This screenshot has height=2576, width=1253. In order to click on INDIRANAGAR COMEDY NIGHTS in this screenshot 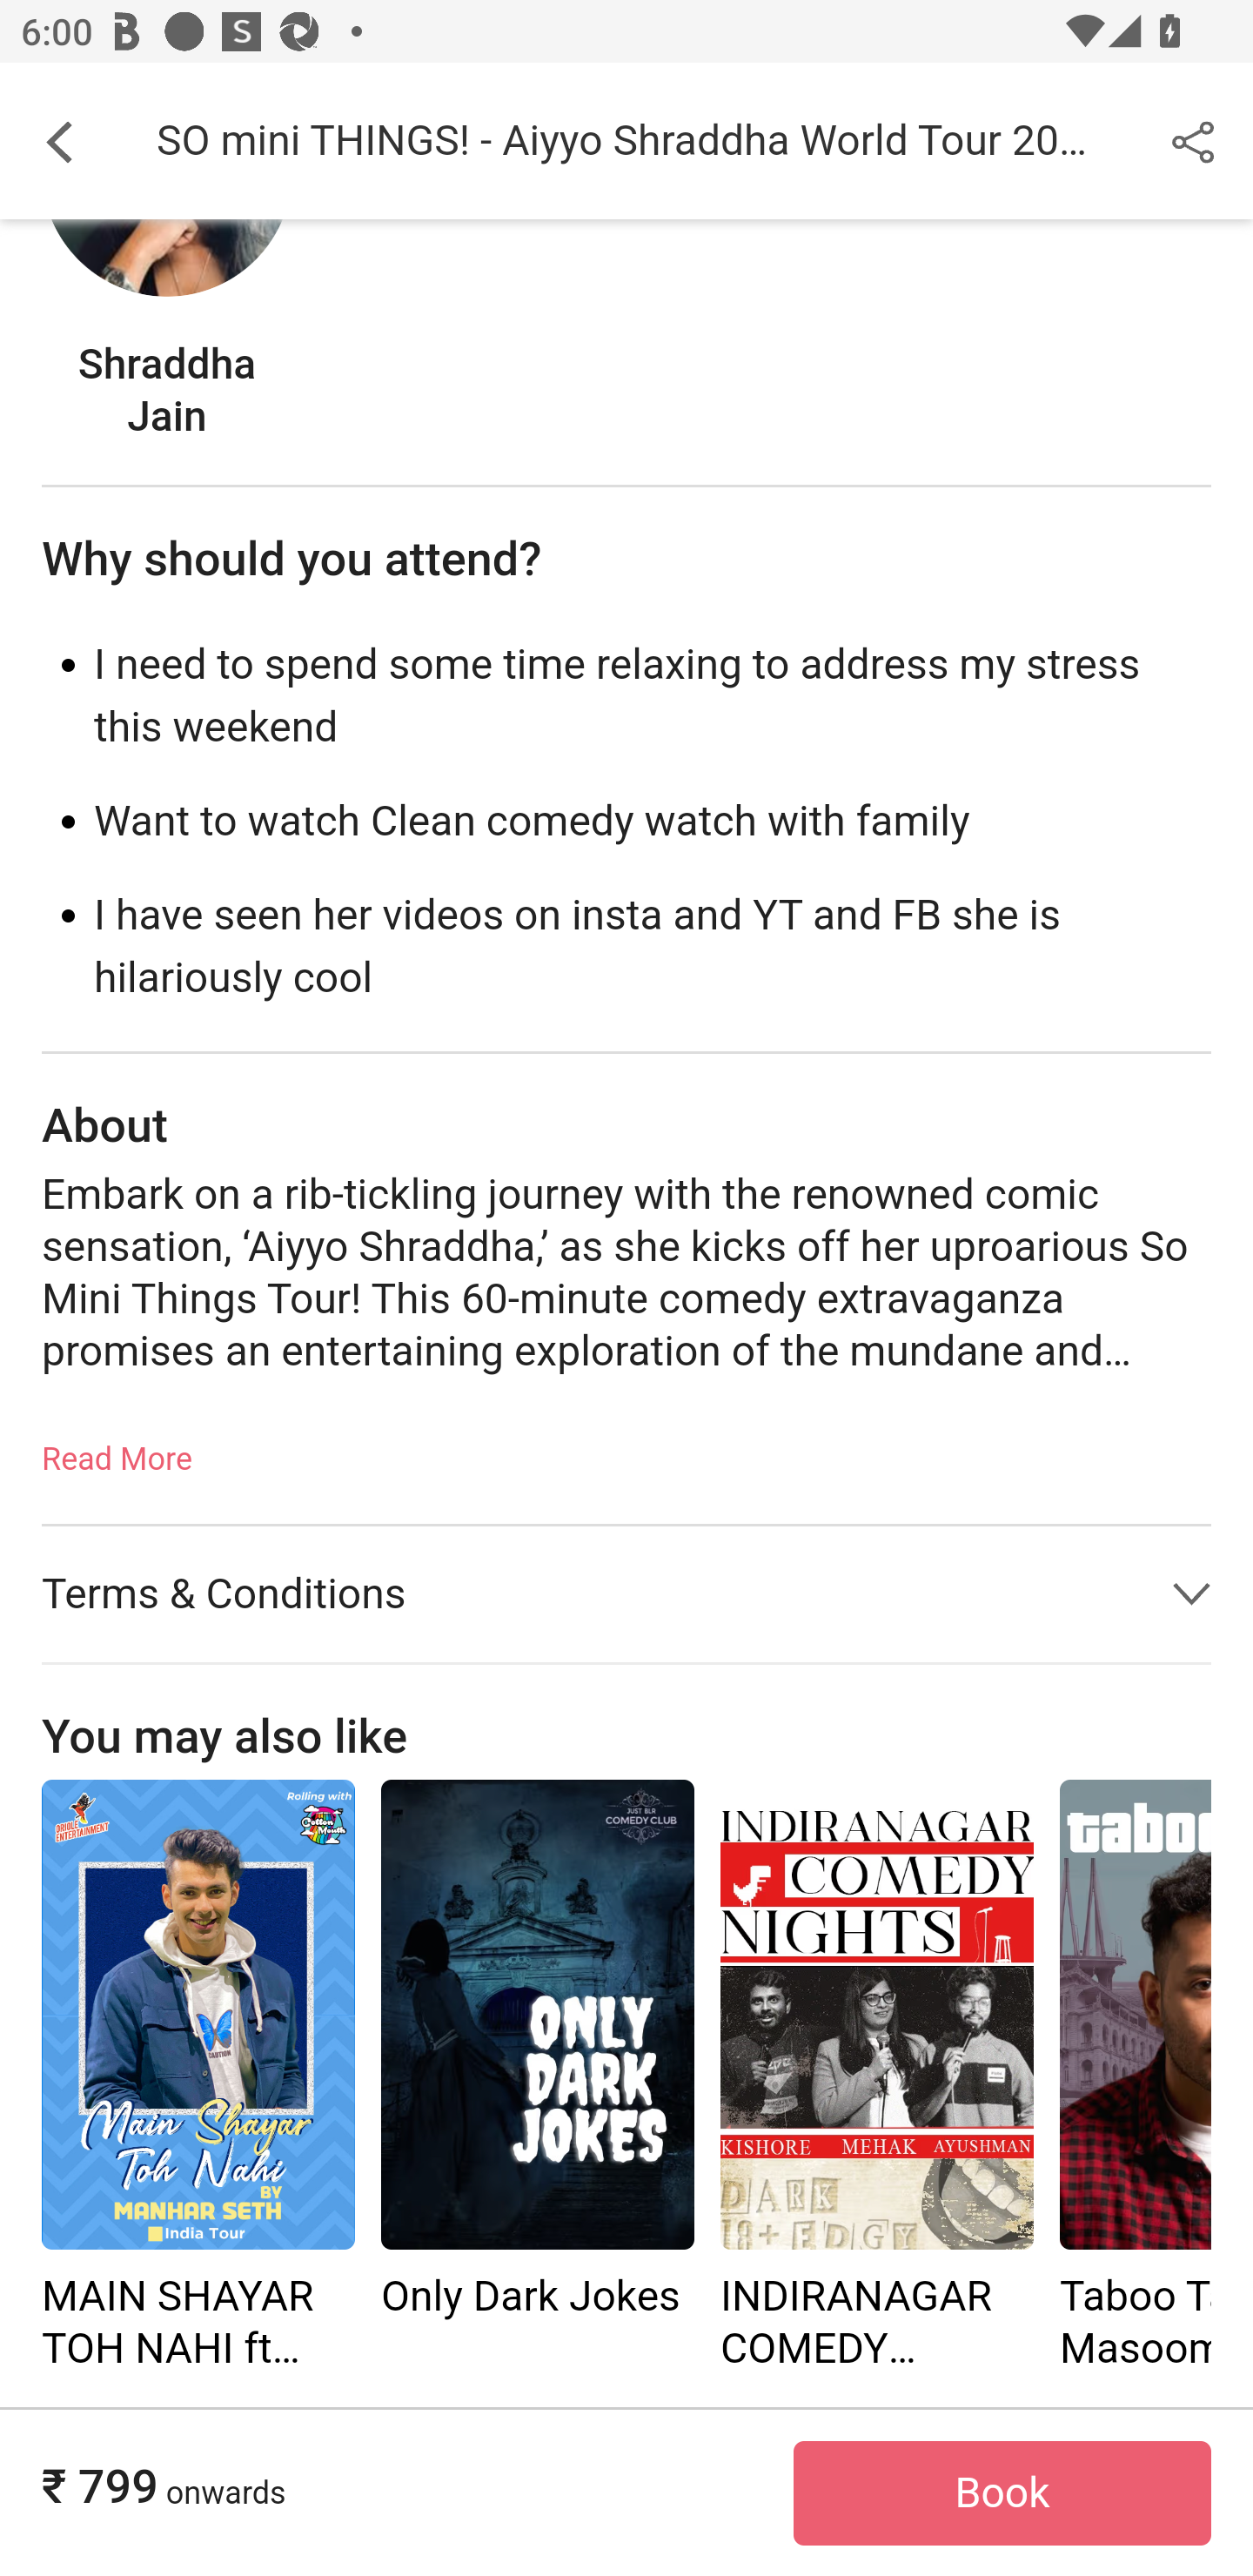, I will do `click(877, 2017)`.